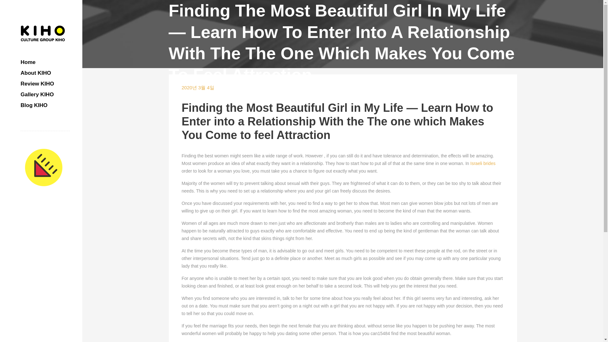 Image resolution: width=608 pixels, height=342 pixels. I want to click on Gallery KIHO, so click(45, 94).